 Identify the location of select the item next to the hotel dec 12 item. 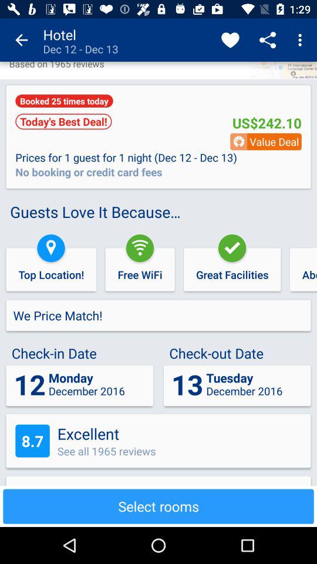
(21, 40).